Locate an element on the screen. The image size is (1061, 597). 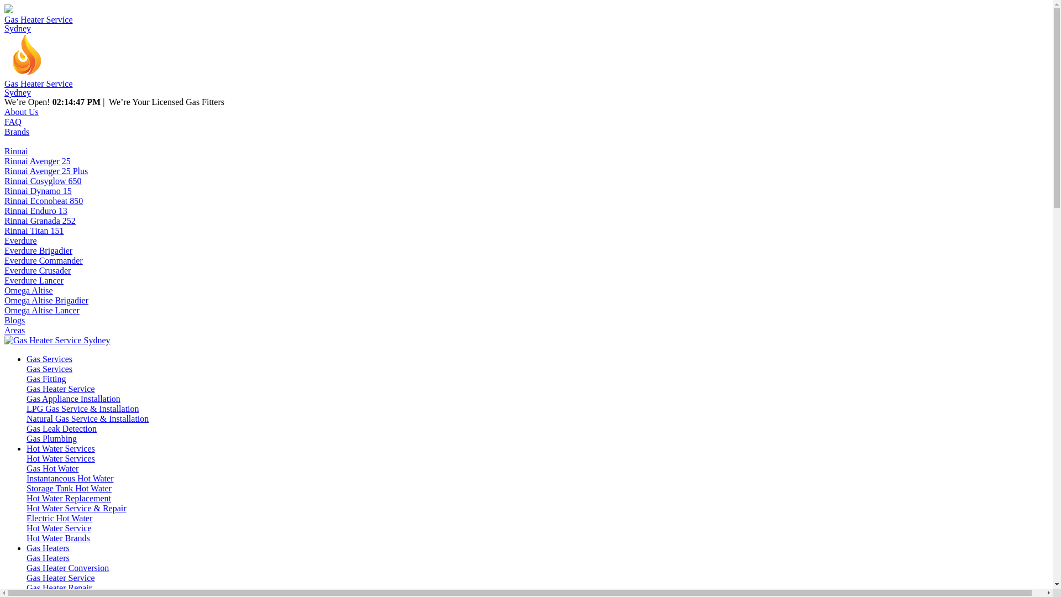
Gas Plumbing is located at coordinates (52, 439).